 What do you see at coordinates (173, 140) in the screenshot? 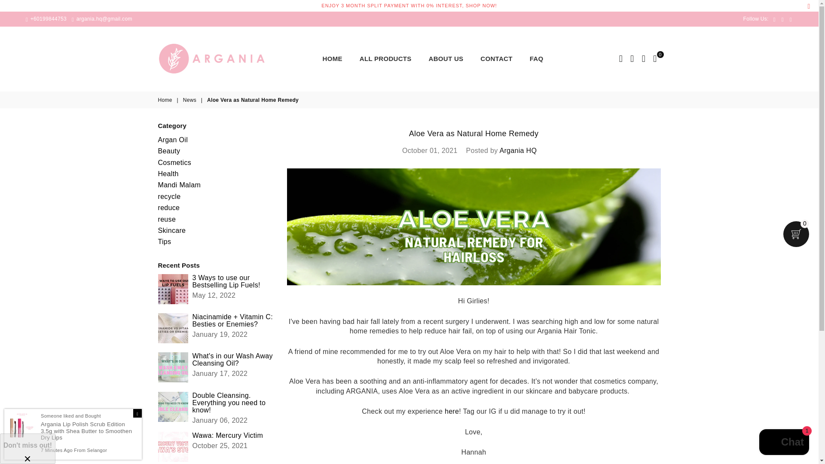
I see `Argan Oil` at bounding box center [173, 140].